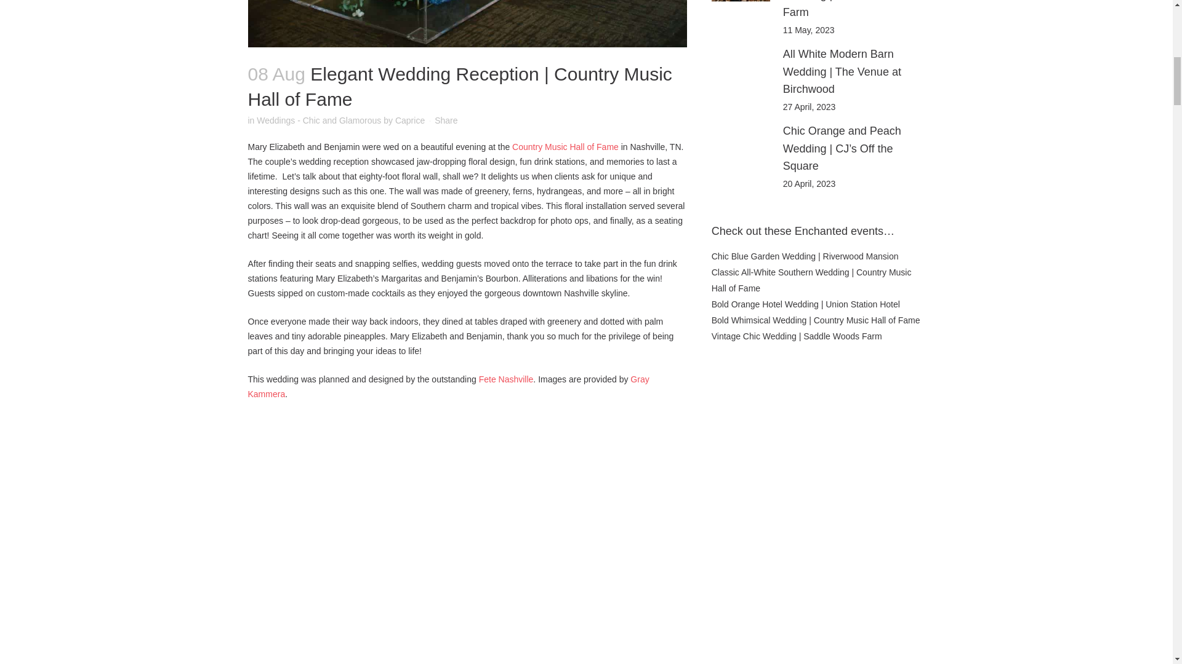 Image resolution: width=1182 pixels, height=664 pixels. What do you see at coordinates (318, 121) in the screenshot?
I see `Weddings - Chic and Glamorous` at bounding box center [318, 121].